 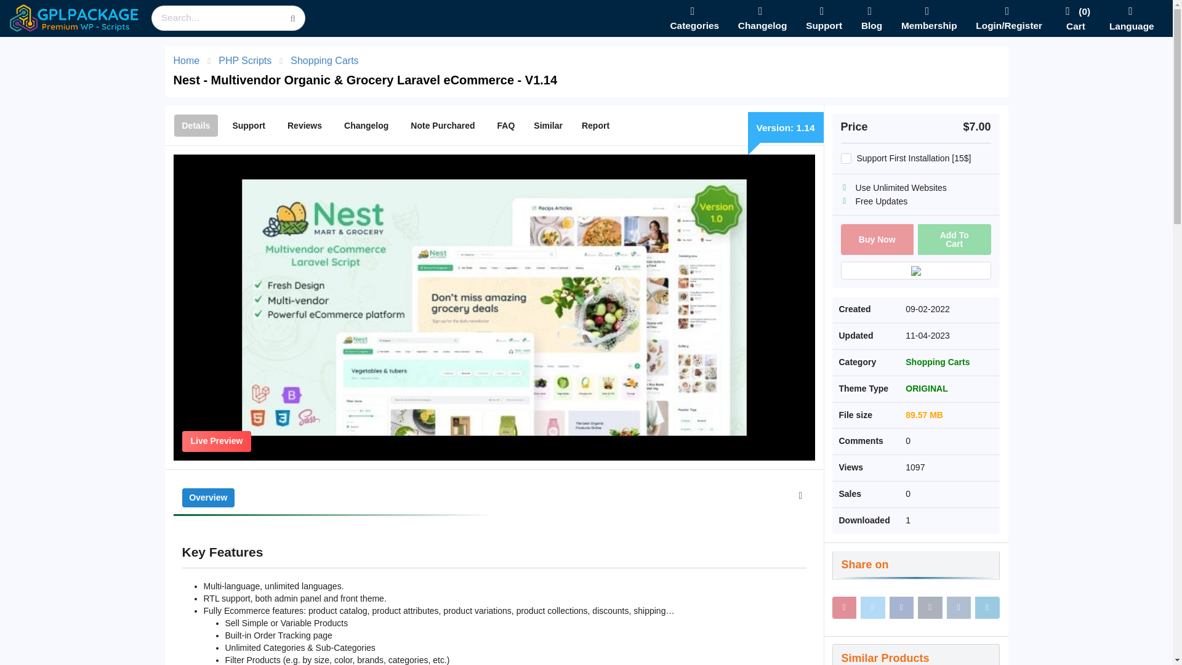 I want to click on Changelog, so click(x=763, y=18).